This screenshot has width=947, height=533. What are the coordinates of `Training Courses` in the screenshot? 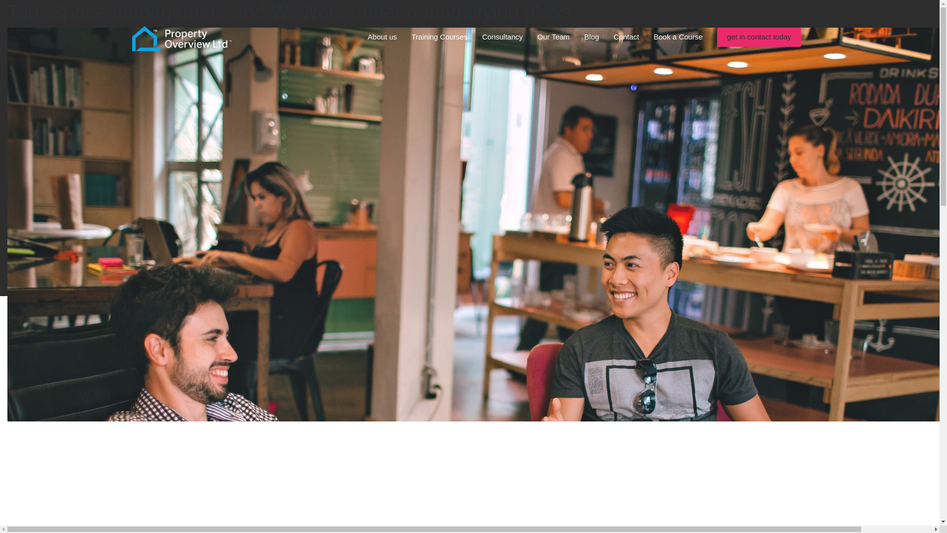 It's located at (439, 38).